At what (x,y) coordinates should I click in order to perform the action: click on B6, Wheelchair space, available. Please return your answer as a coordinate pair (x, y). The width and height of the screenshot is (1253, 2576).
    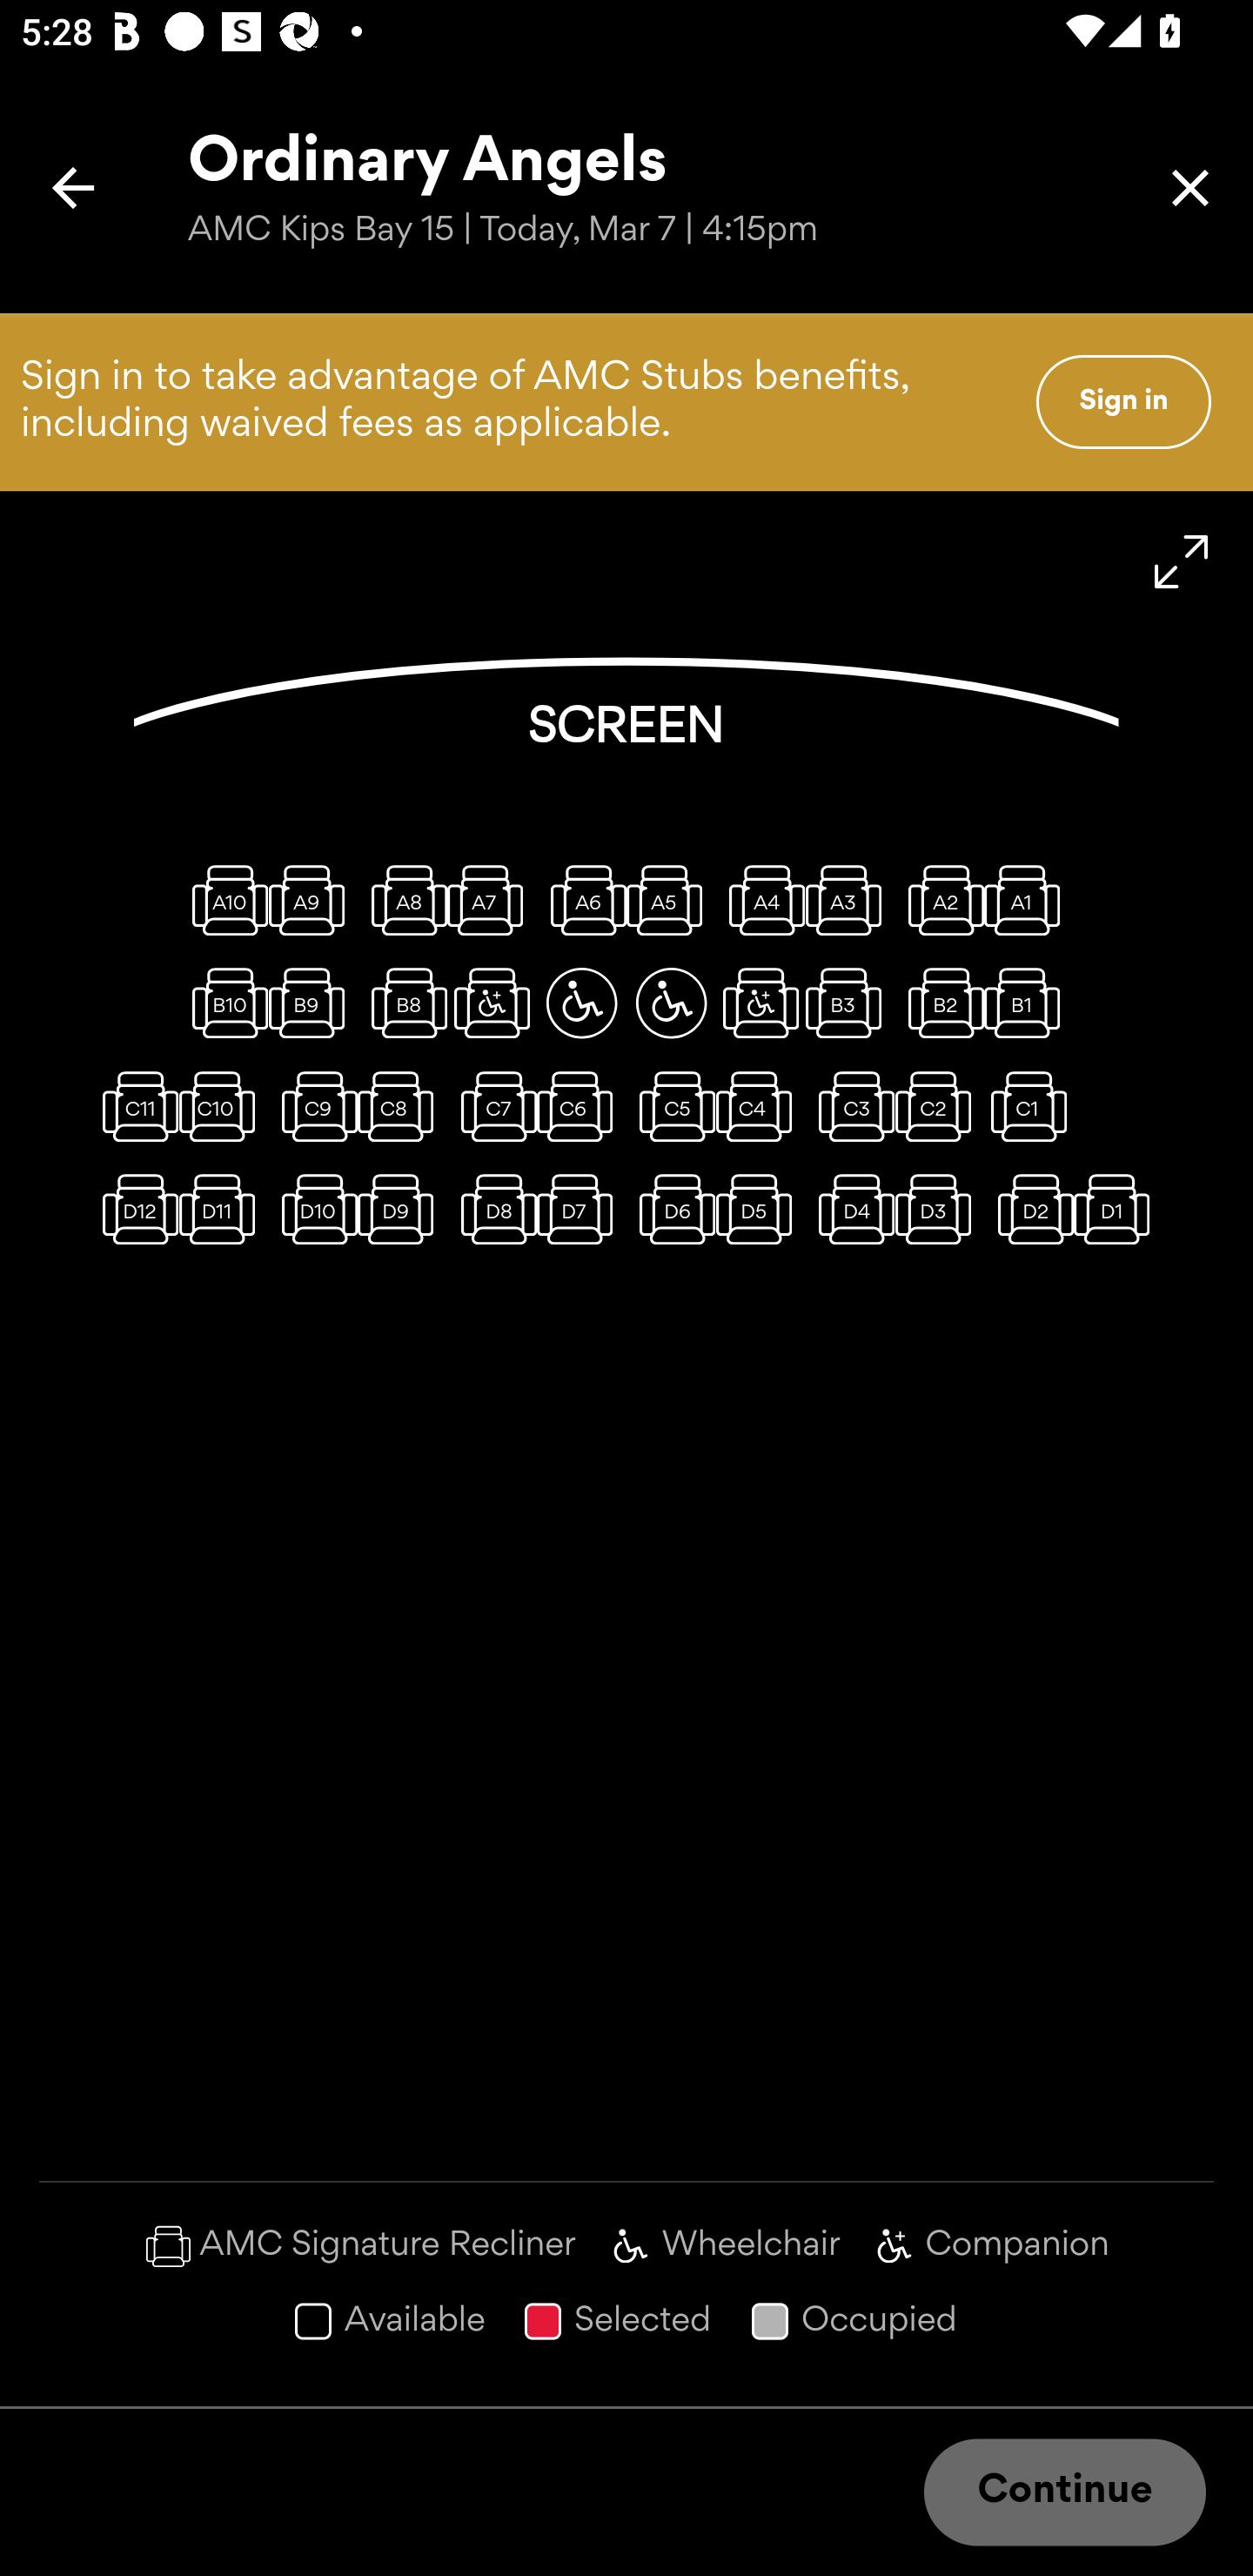
    Looking at the image, I should click on (581, 1003).